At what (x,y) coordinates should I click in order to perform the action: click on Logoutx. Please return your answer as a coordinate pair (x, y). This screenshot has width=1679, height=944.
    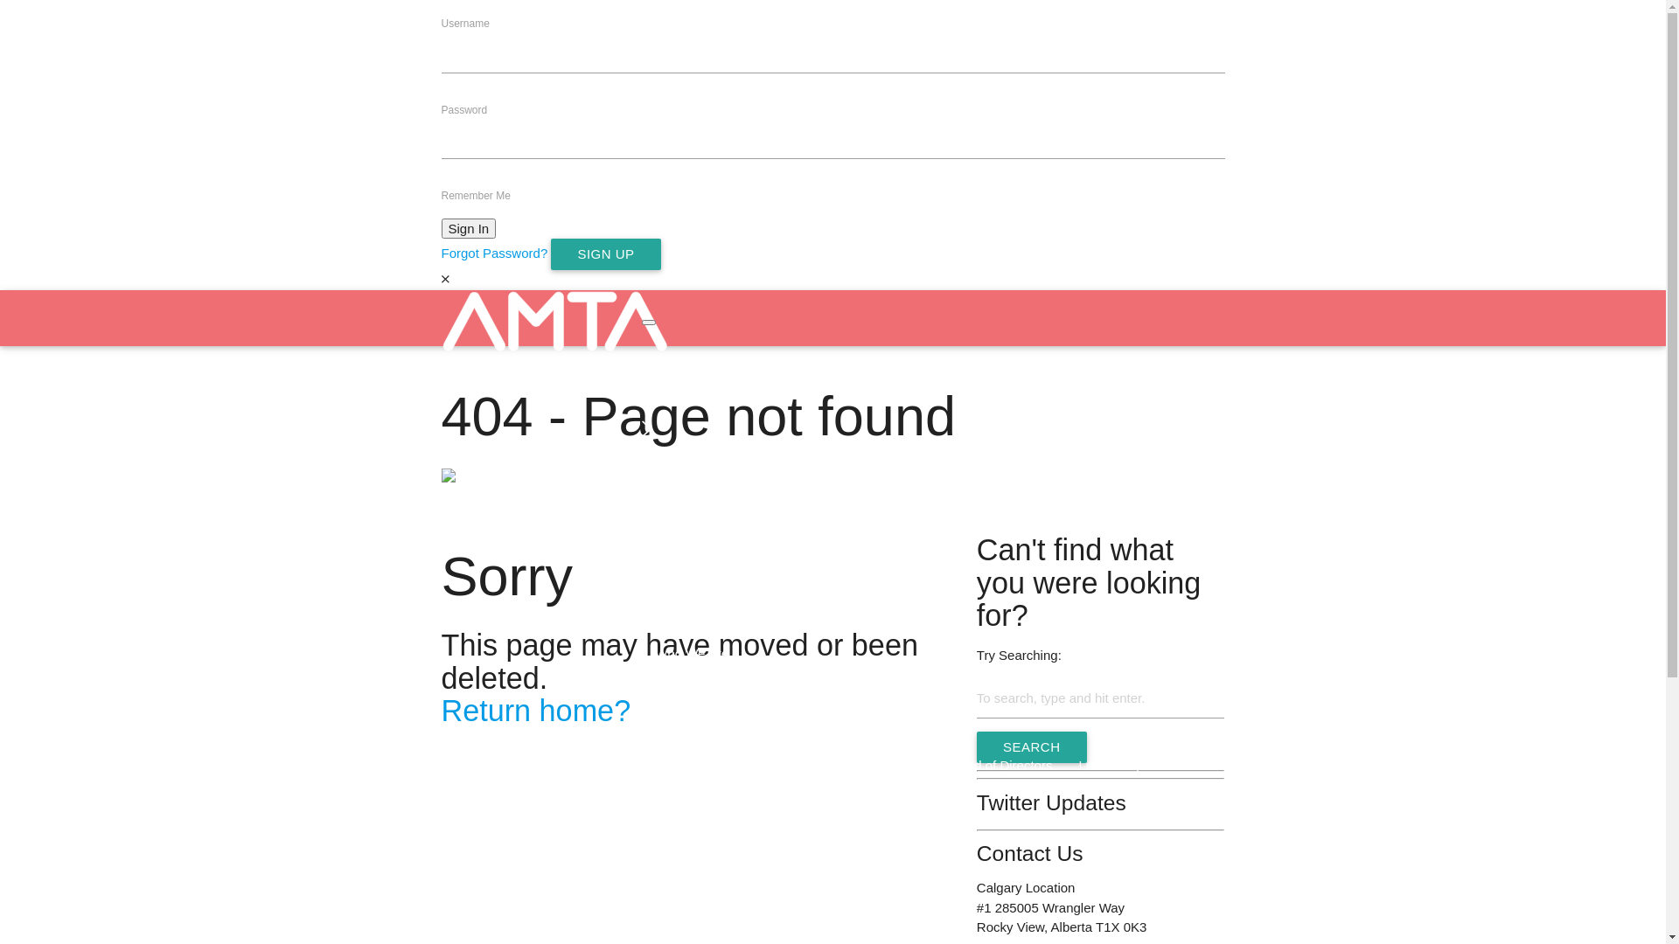
    Looking at the image, I should click on (665, 484).